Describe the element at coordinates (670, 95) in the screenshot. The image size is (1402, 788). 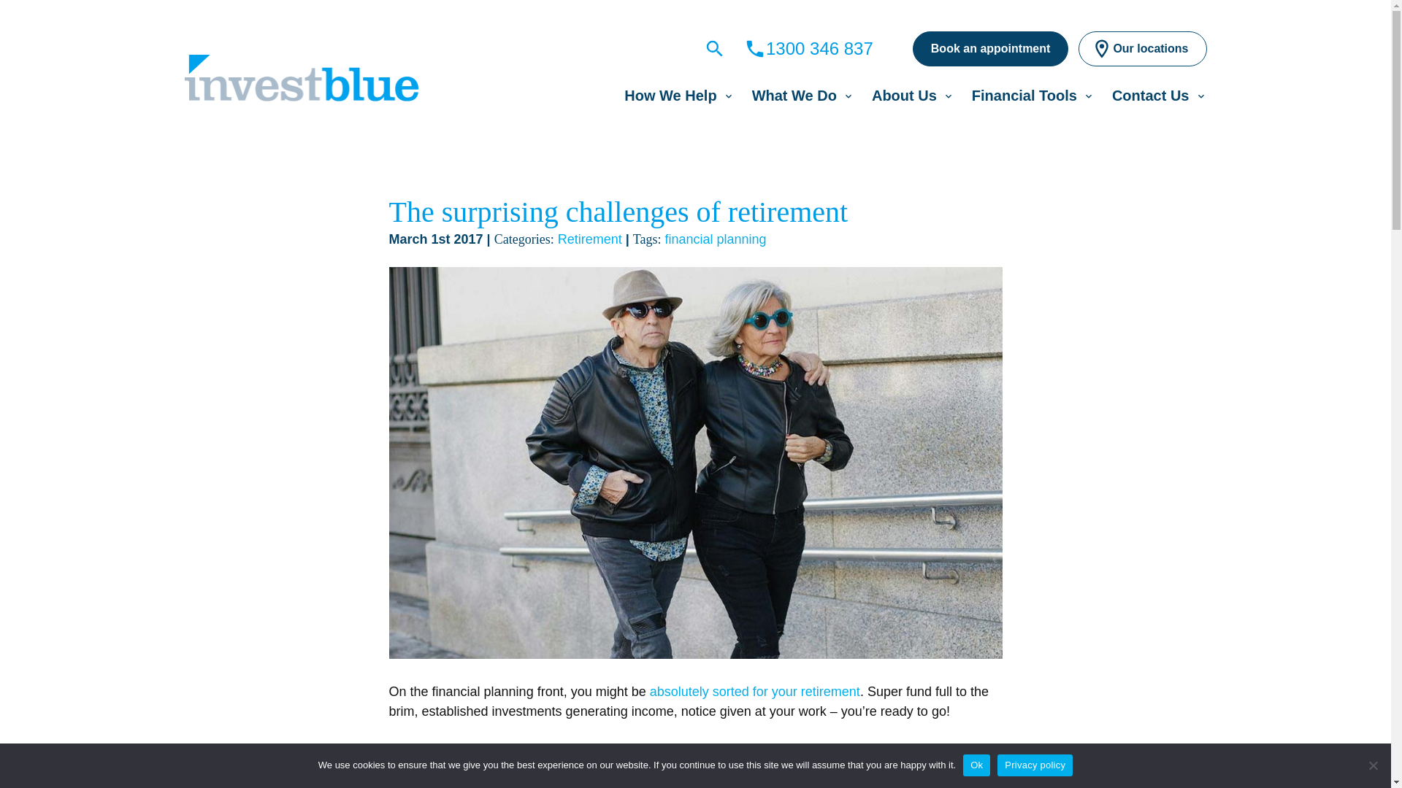
I see `How We Help` at that location.